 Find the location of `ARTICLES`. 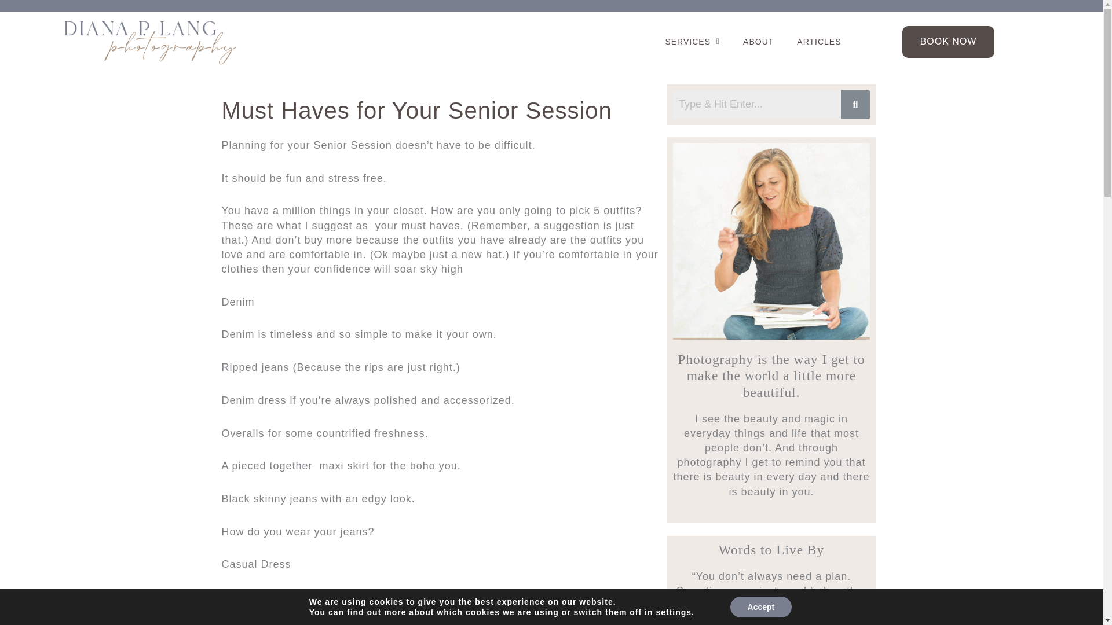

ARTICLES is located at coordinates (819, 42).